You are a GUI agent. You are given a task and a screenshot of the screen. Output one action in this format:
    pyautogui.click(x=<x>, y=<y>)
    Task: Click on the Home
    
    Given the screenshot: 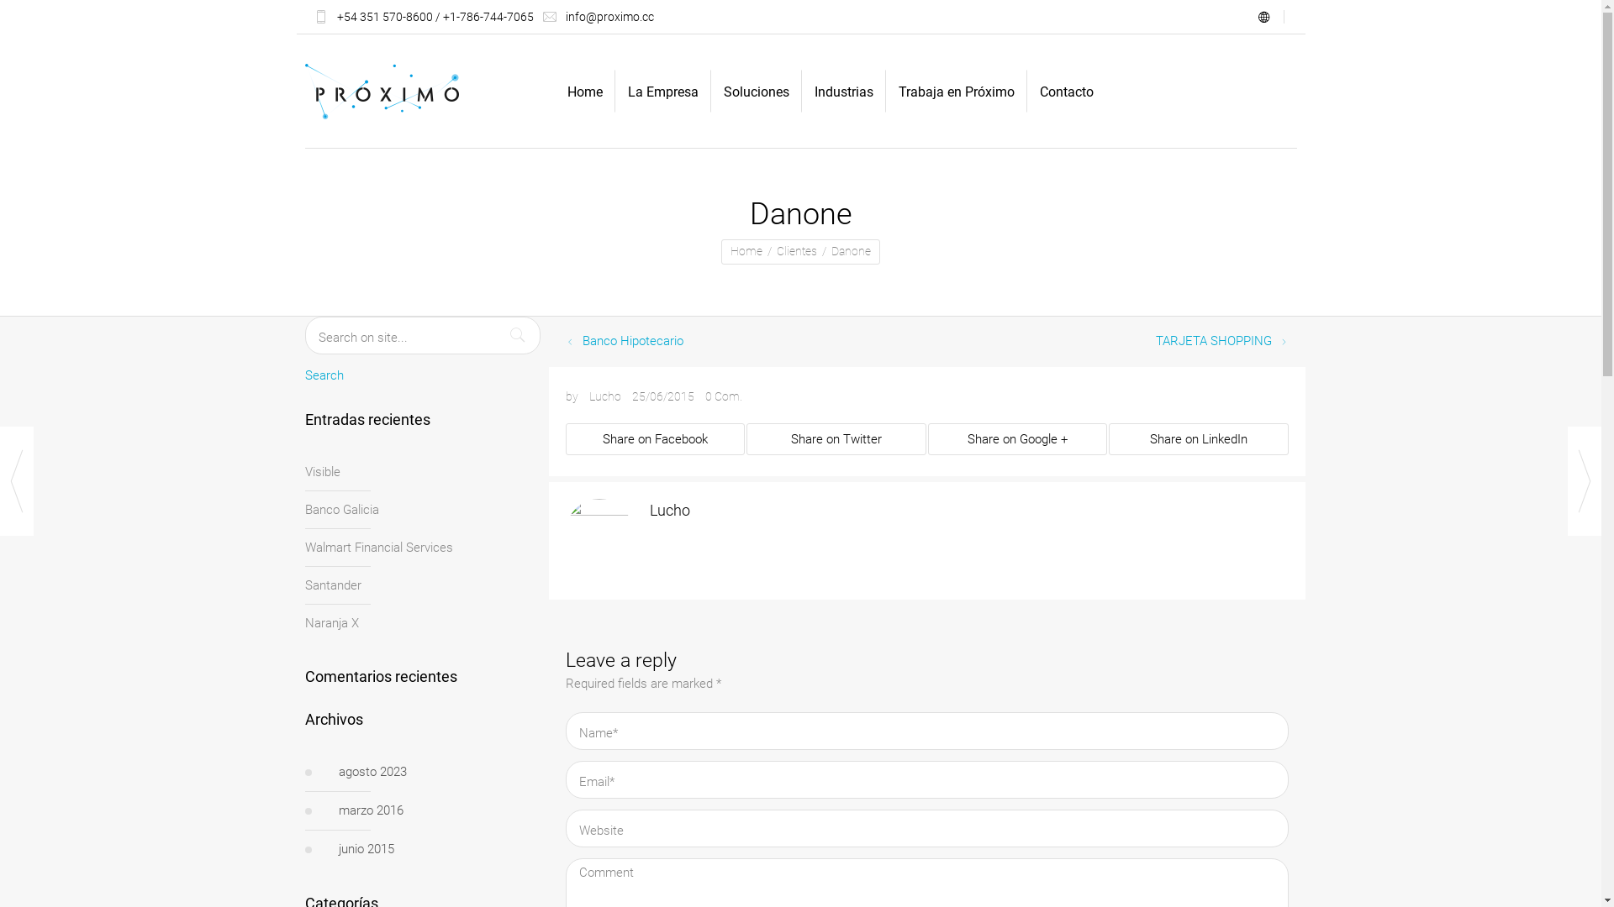 What is the action you would take?
    pyautogui.click(x=746, y=250)
    